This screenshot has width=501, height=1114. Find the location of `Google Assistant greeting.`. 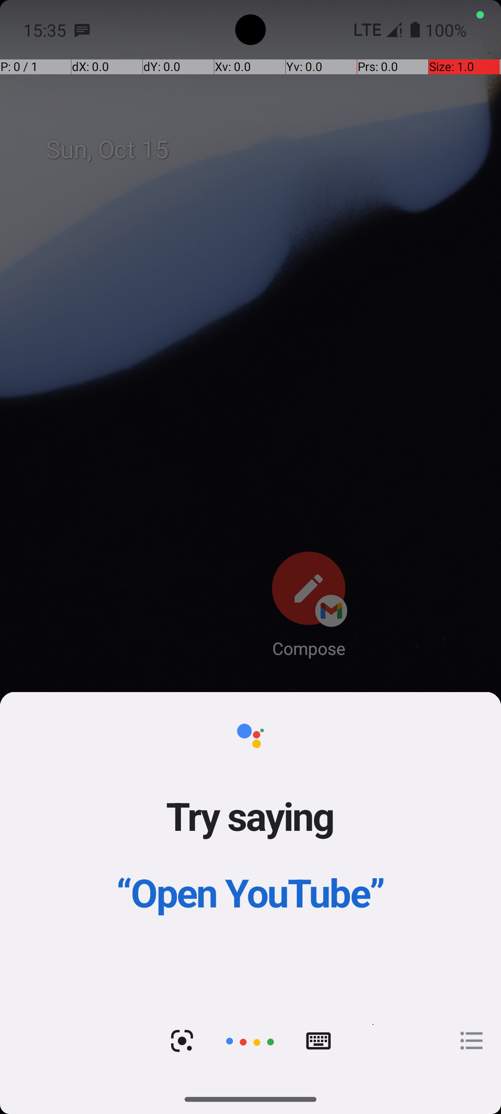

Google Assistant greeting. is located at coordinates (250, 888).